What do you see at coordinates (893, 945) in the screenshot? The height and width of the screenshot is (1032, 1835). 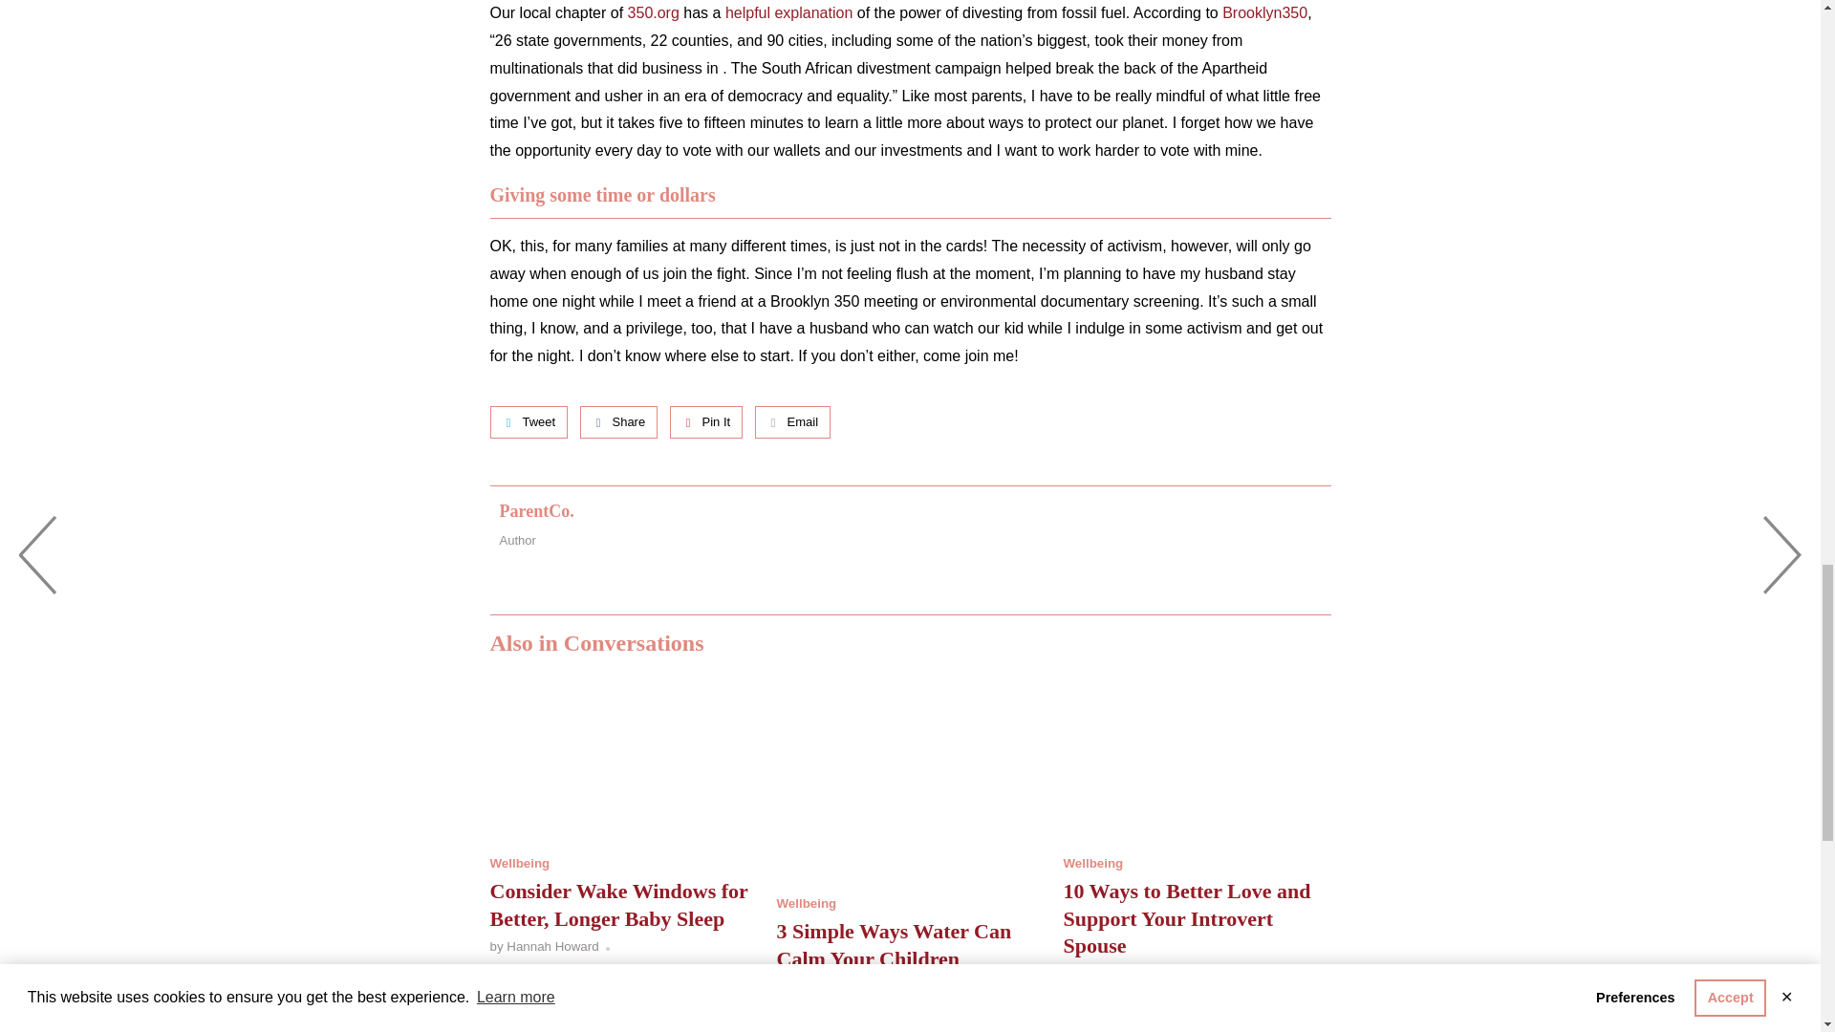 I see `3 Simple Ways Water Can Calm Your Children` at bounding box center [893, 945].